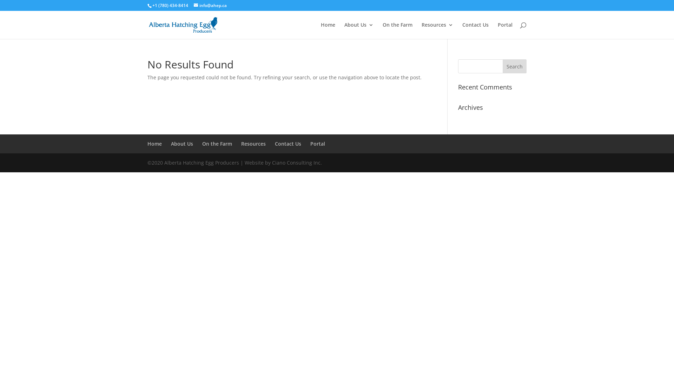  What do you see at coordinates (328, 31) in the screenshot?
I see `Home` at bounding box center [328, 31].